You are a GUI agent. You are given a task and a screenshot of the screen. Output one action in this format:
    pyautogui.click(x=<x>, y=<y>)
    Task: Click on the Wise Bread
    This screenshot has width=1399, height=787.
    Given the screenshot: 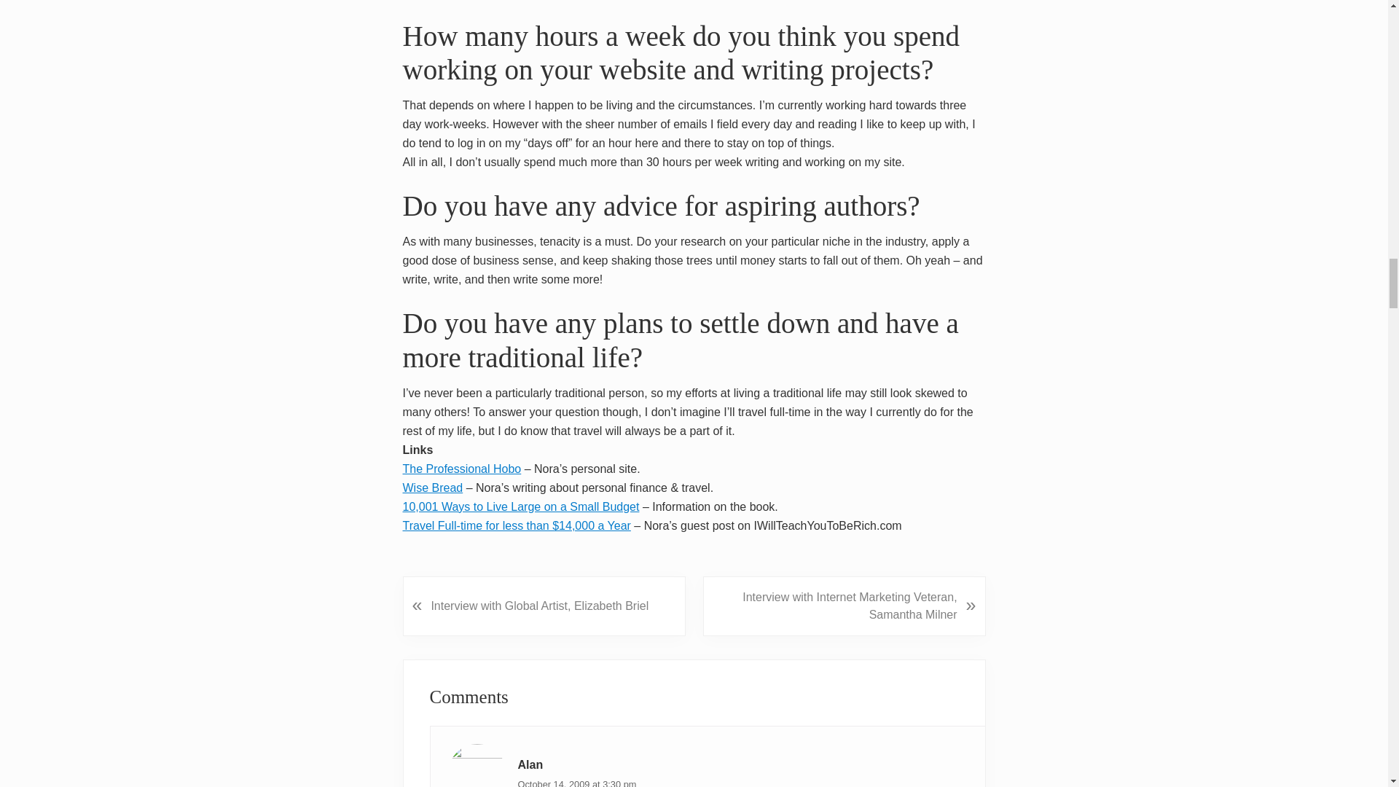 What is the action you would take?
    pyautogui.click(x=520, y=497)
    